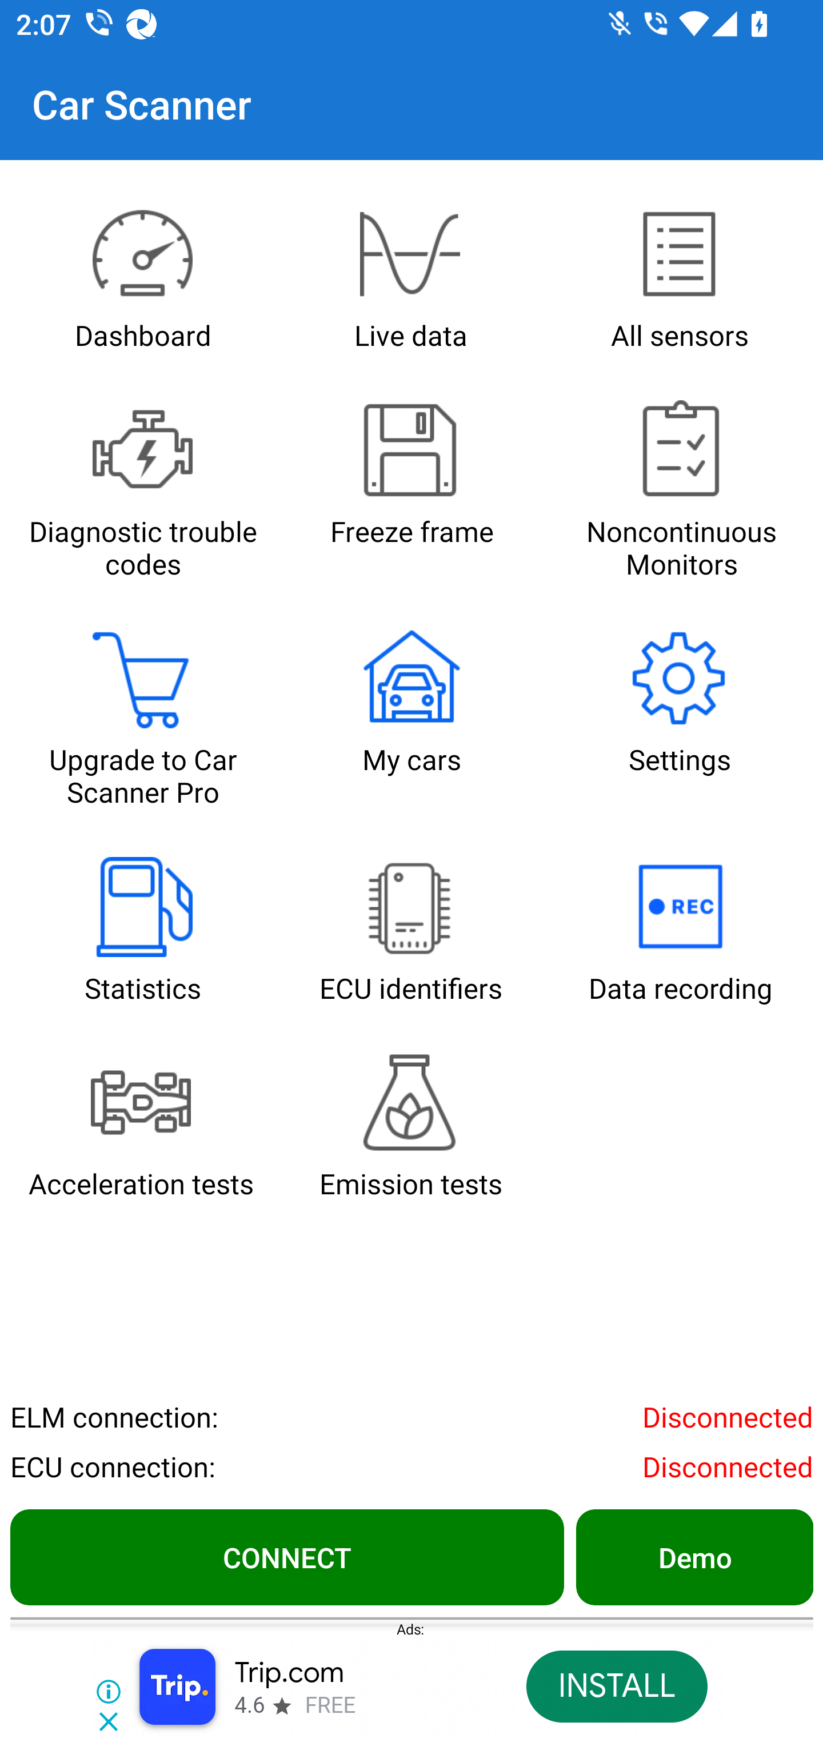  I want to click on CONNECT, so click(287, 1557).